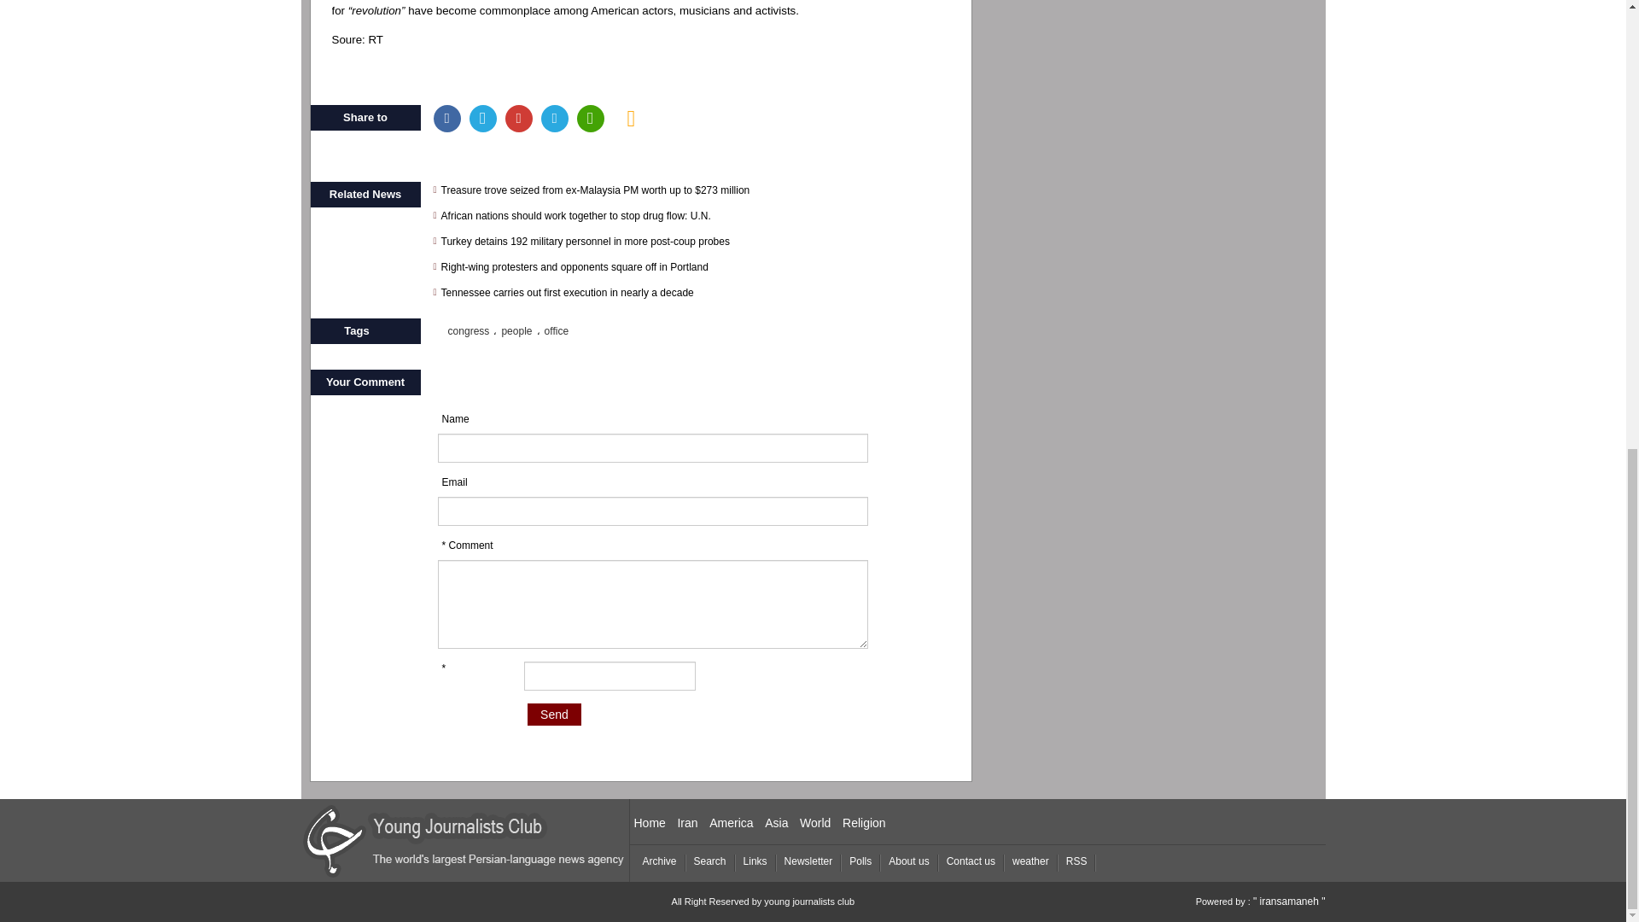 The width and height of the screenshot is (1639, 922). Describe the element at coordinates (697, 266) in the screenshot. I see `Right-wing protesters and opponents square off in Portland` at that location.